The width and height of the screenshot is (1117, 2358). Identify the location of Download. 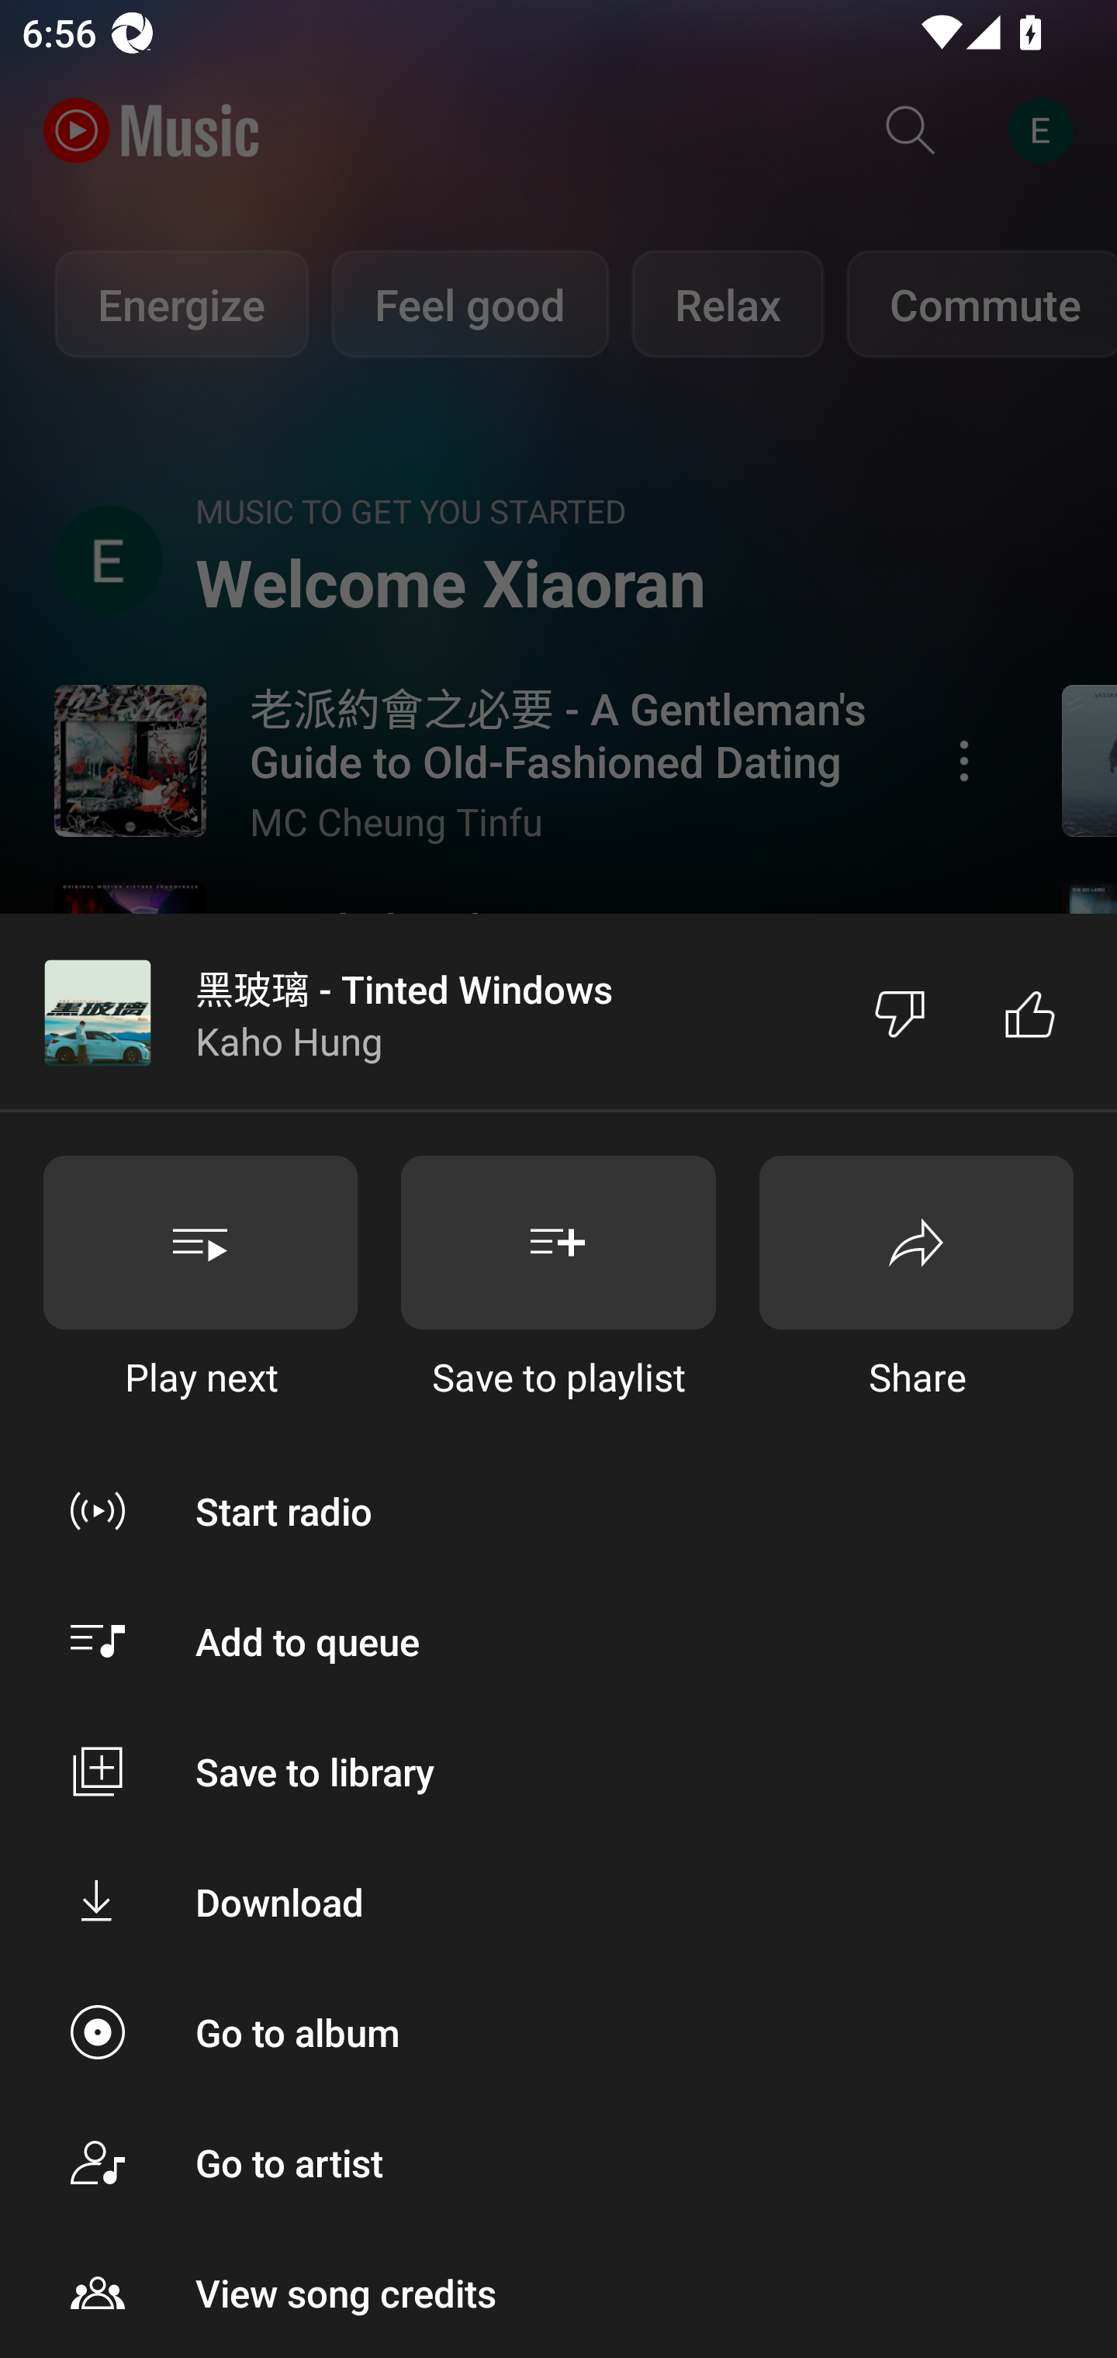
(558, 1902).